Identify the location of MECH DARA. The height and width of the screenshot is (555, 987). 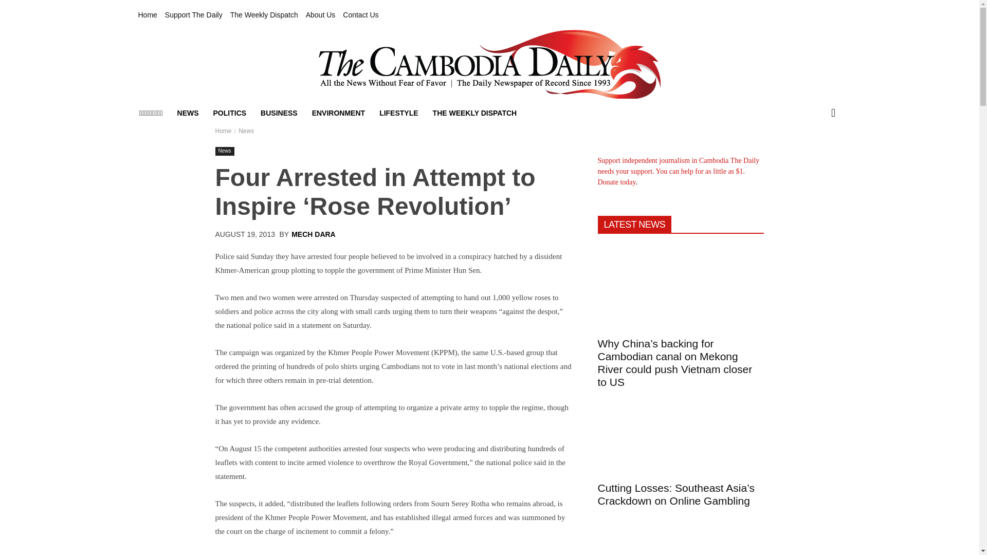
(313, 234).